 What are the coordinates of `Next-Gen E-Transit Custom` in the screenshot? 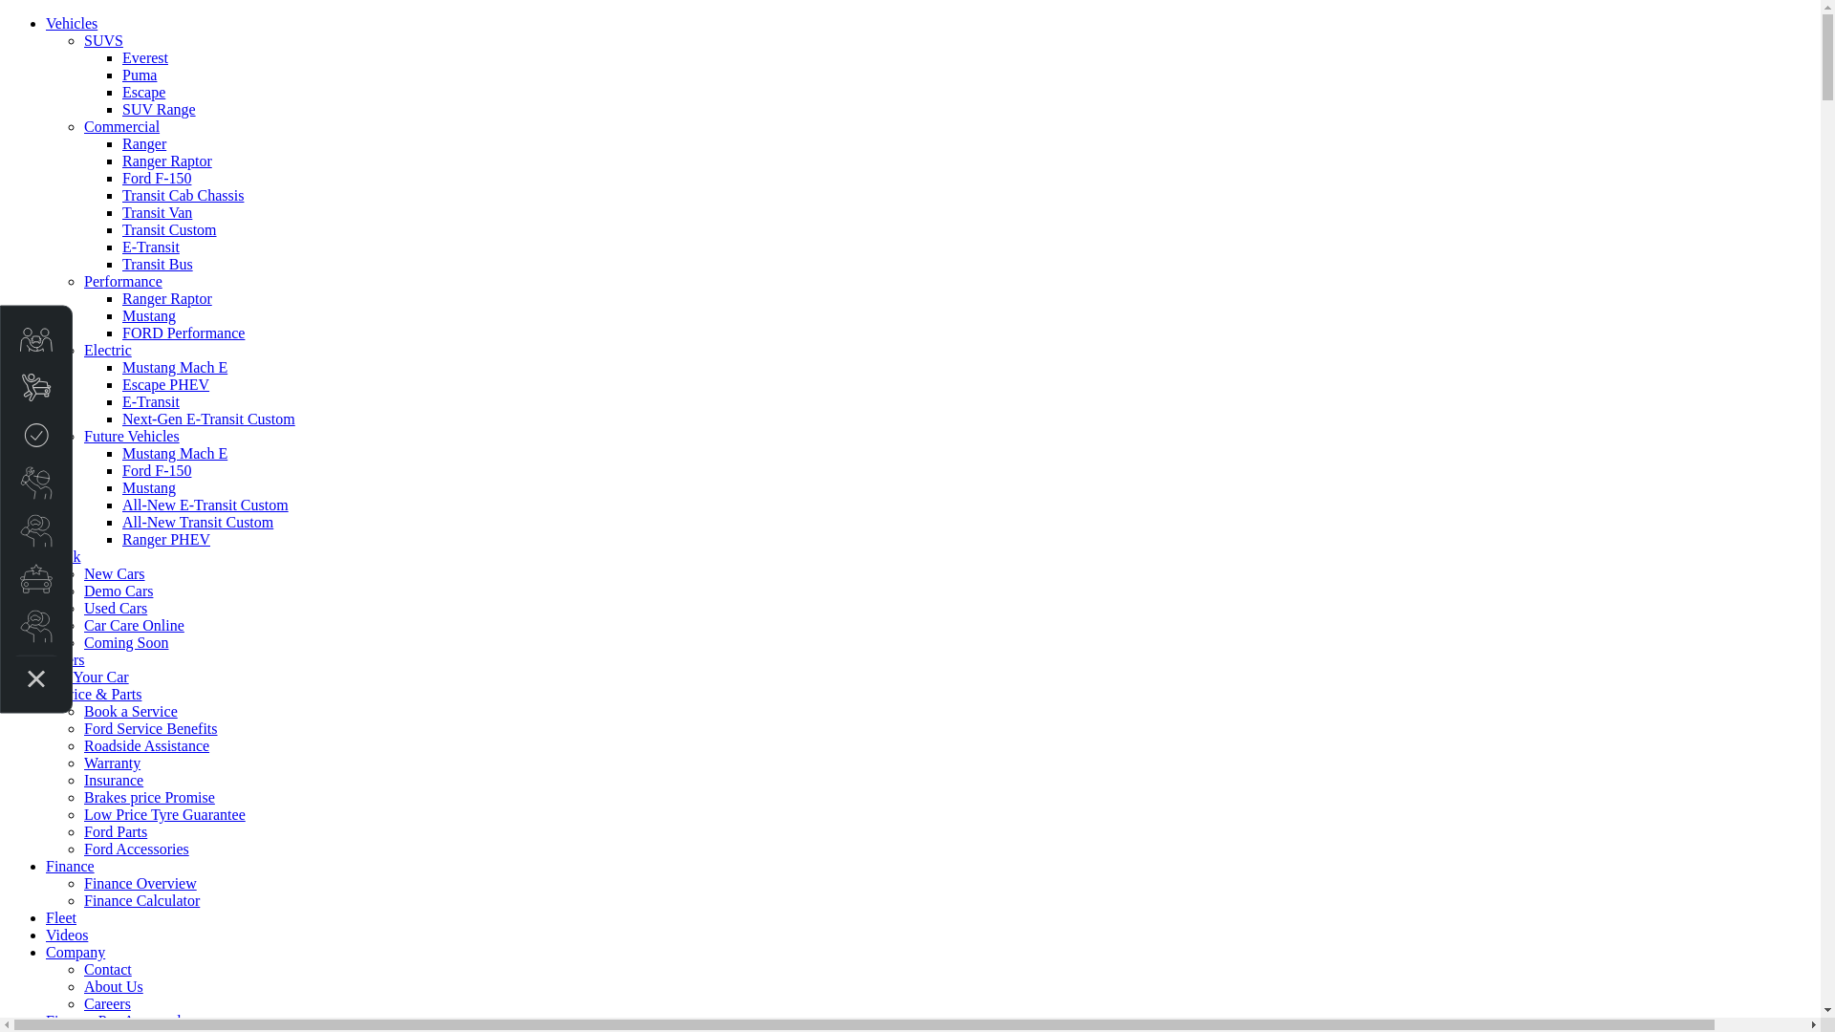 It's located at (208, 419).